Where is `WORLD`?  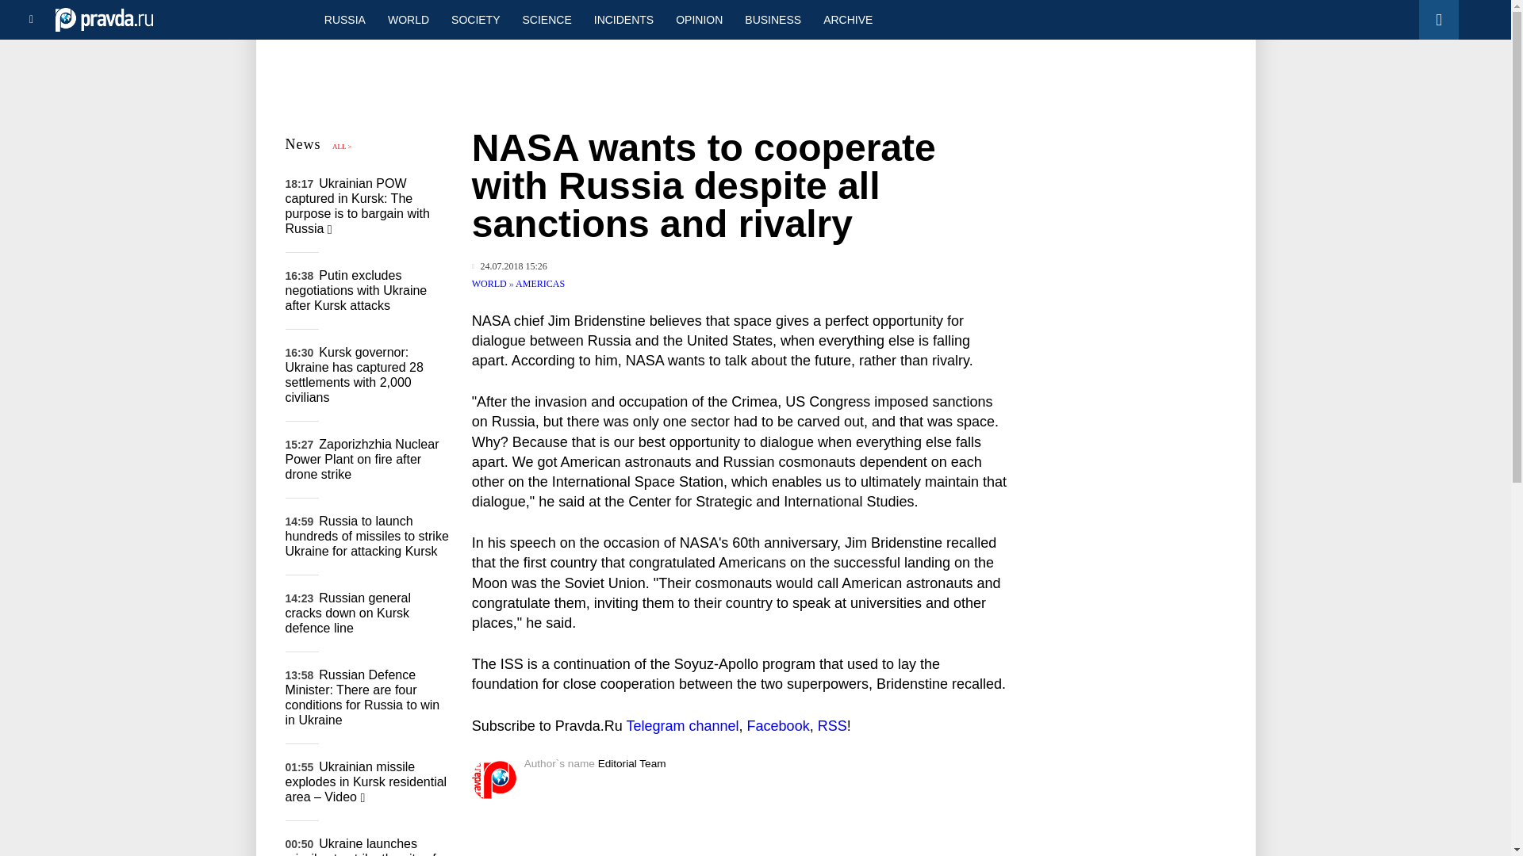 WORLD is located at coordinates (408, 19).